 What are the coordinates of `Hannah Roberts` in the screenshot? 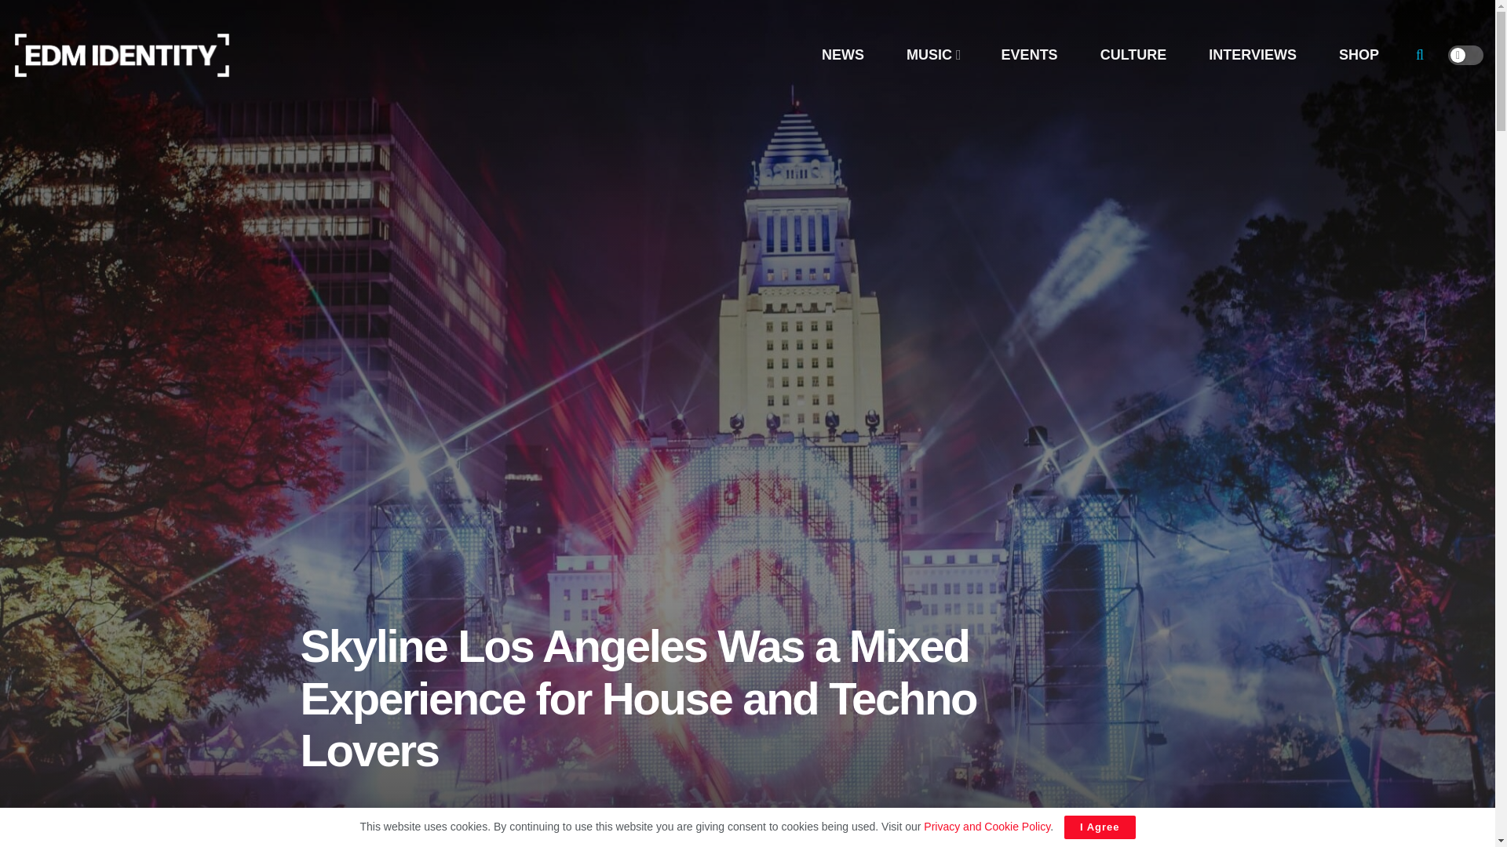 It's located at (446, 845).